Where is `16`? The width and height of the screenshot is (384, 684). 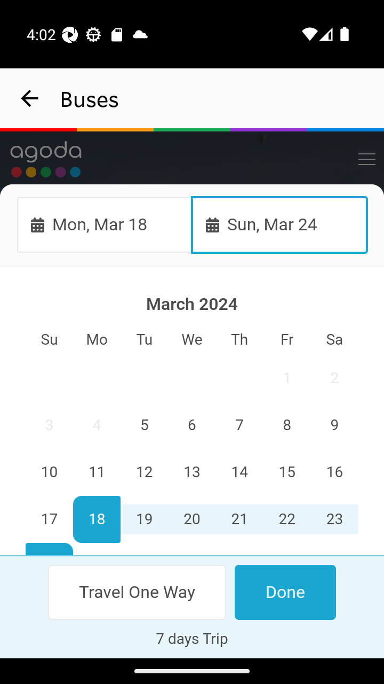 16 is located at coordinates (334, 472).